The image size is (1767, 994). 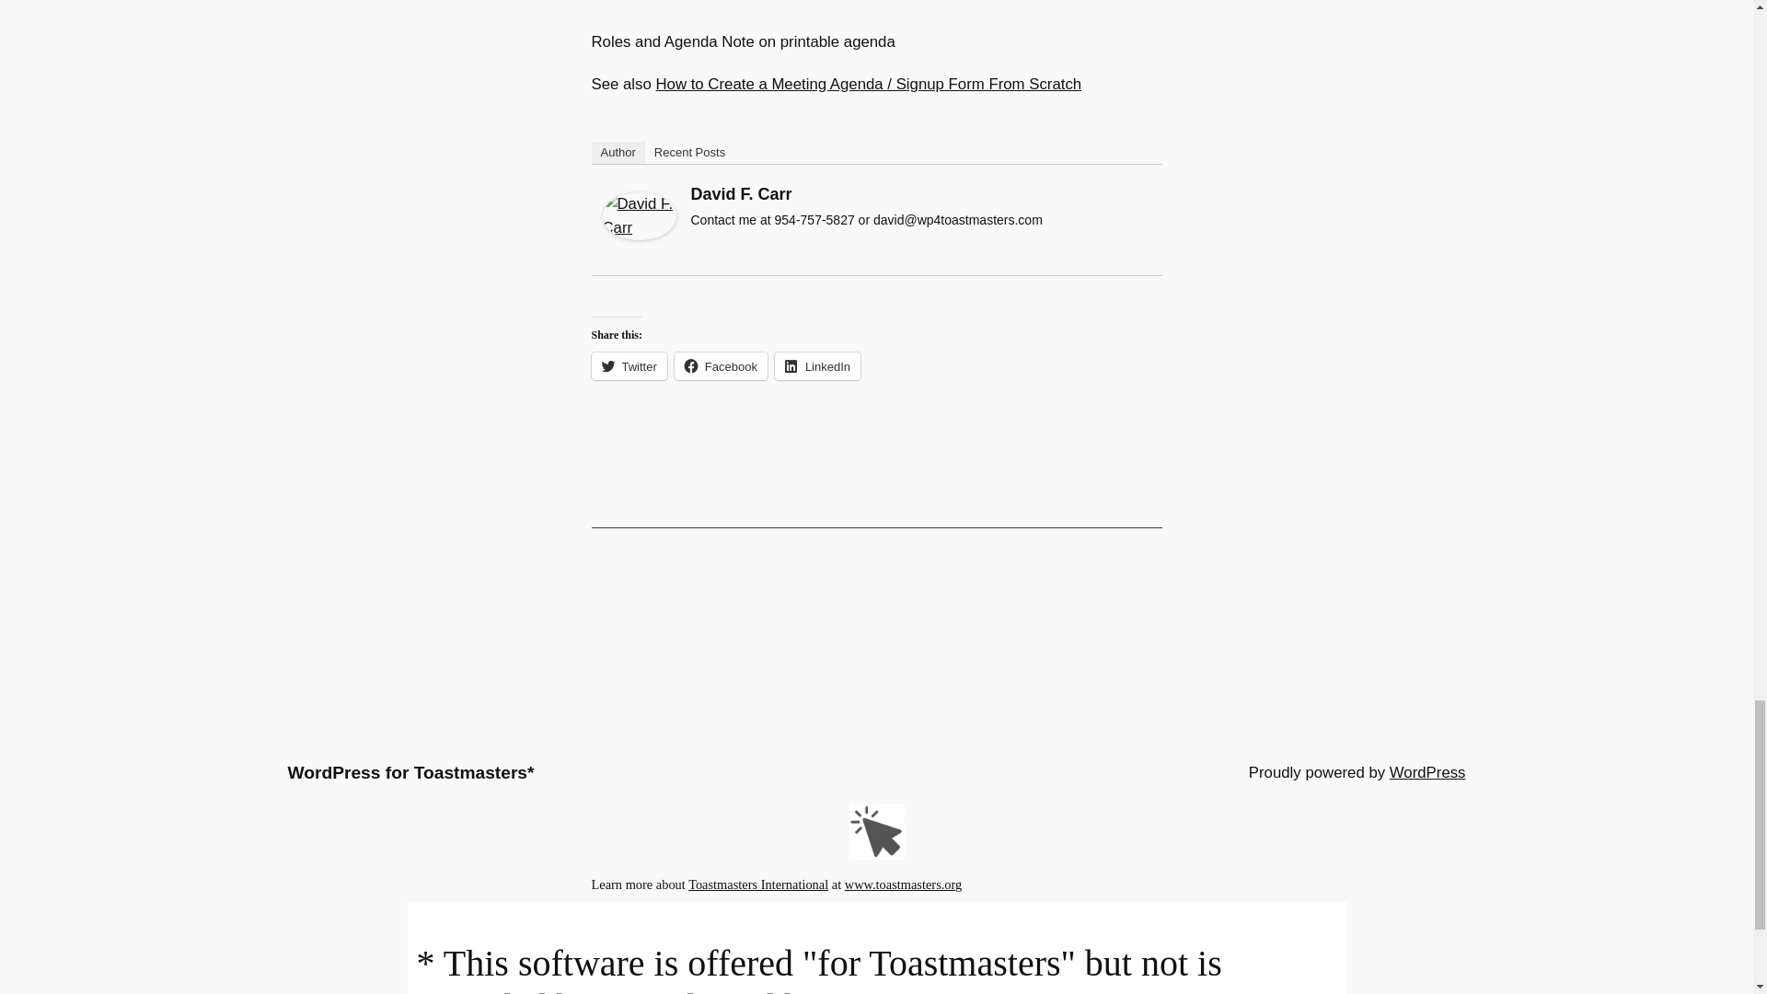 I want to click on LinkedIn, so click(x=817, y=366).